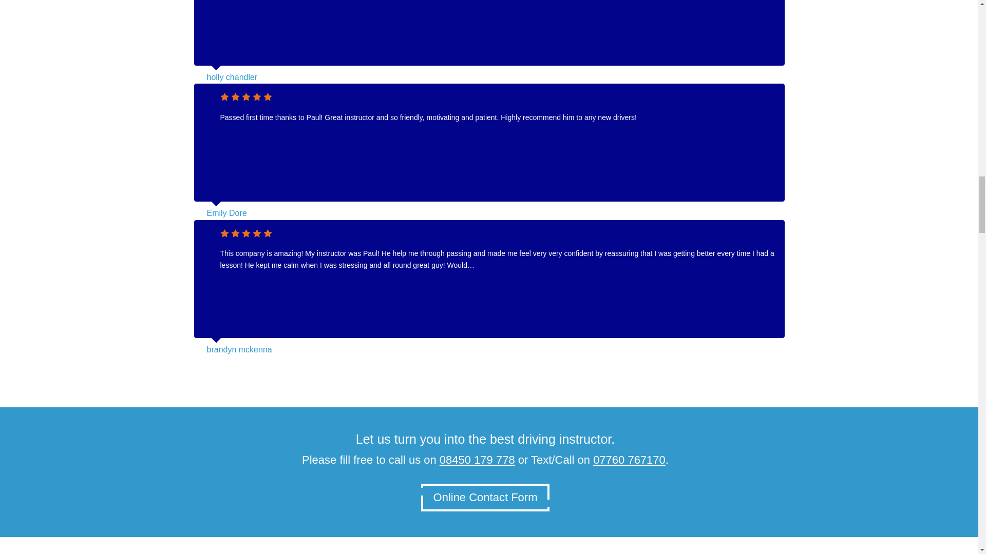 The image size is (986, 554). I want to click on 07760 767170, so click(630, 460).